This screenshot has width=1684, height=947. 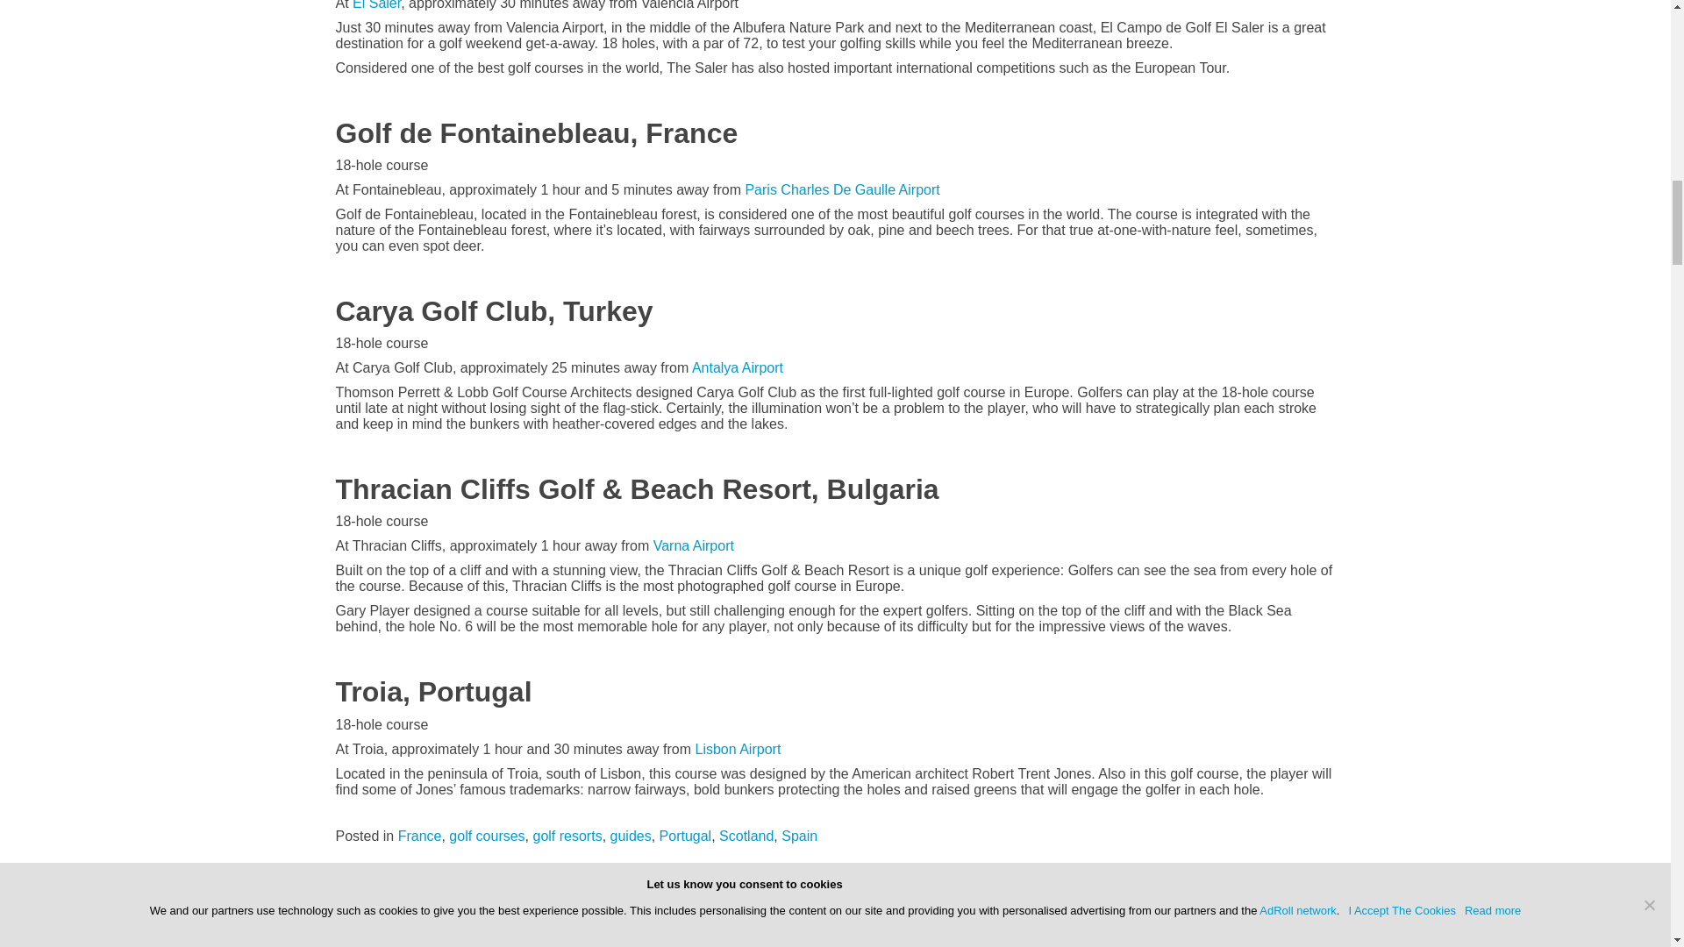 What do you see at coordinates (842, 189) in the screenshot?
I see `Paris Charles De Gaulle Airport` at bounding box center [842, 189].